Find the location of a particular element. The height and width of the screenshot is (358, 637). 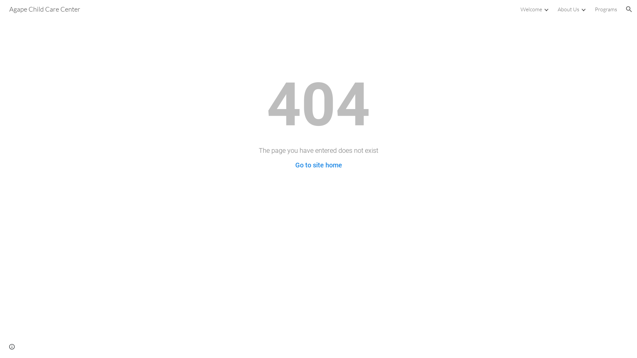

Welcome is located at coordinates (531, 9).